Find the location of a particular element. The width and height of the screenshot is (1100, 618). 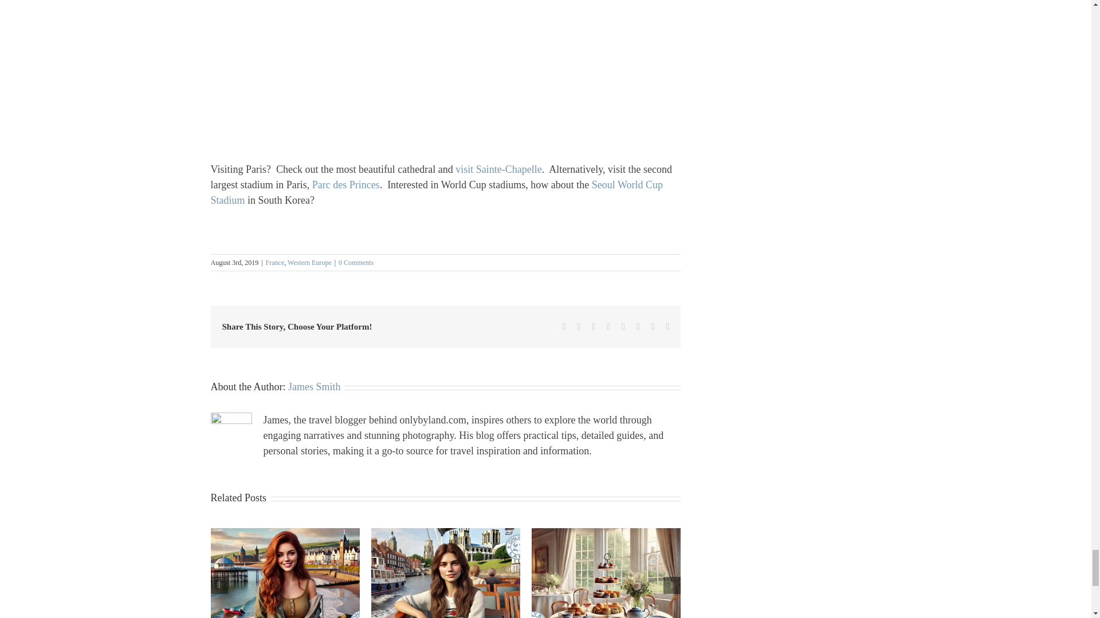

0 Comments is located at coordinates (356, 262).